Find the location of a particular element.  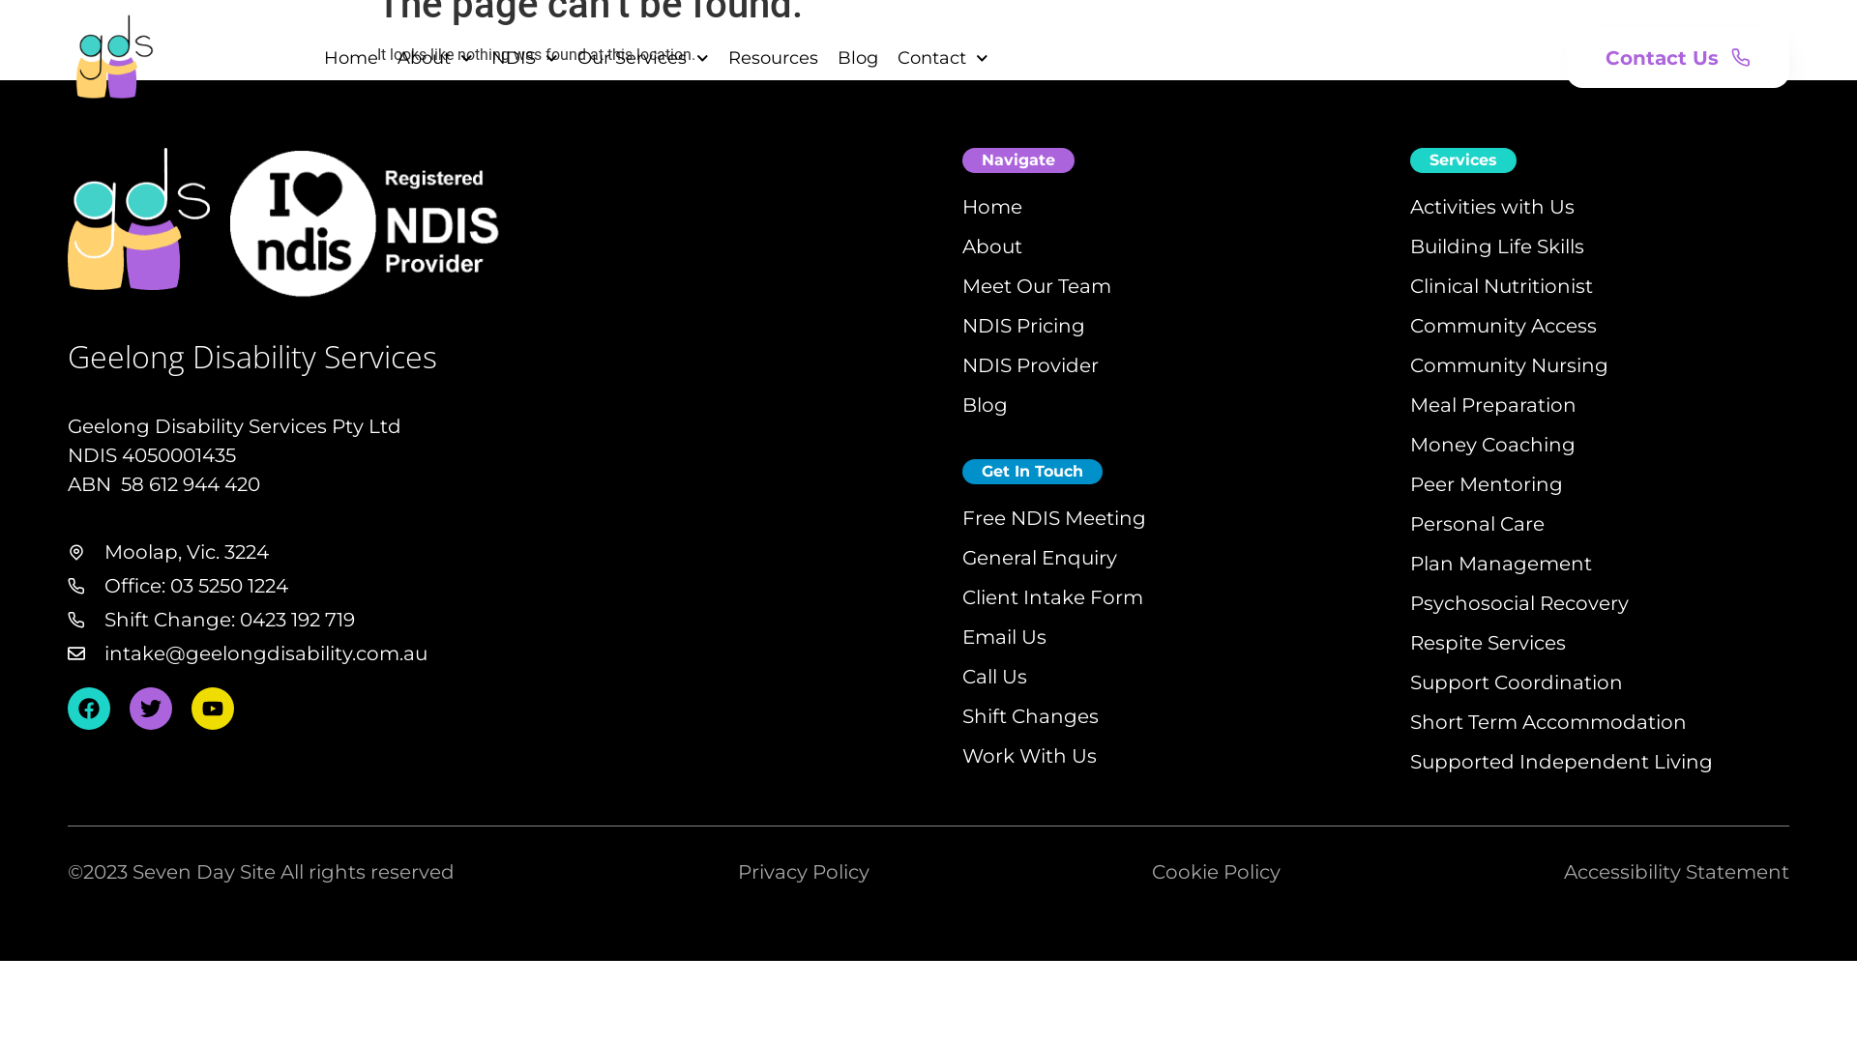

Community Nursing is located at coordinates (1509, 365).